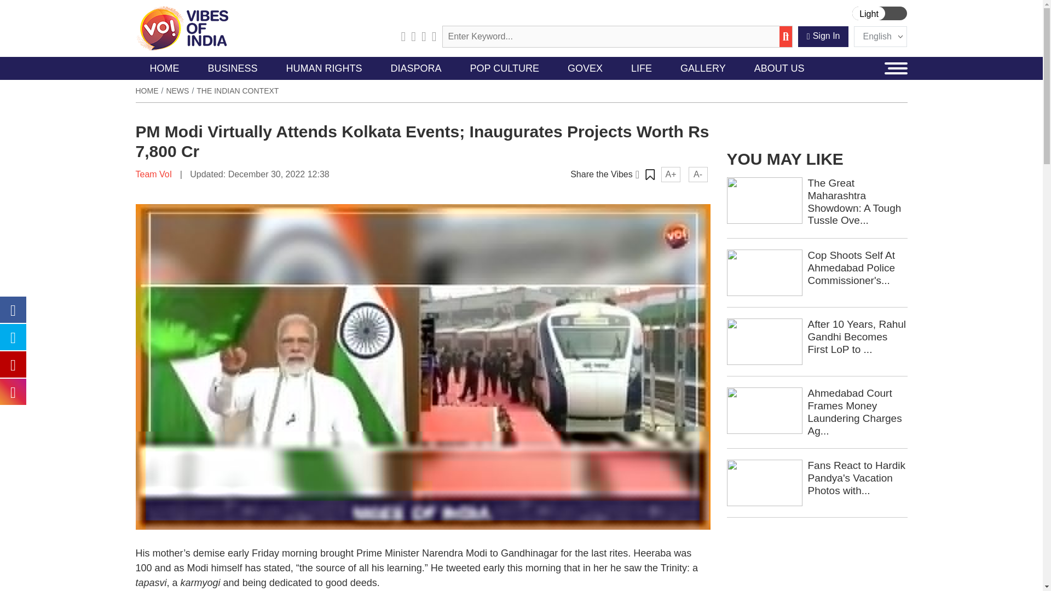 The image size is (1051, 591). What do you see at coordinates (182, 28) in the screenshot?
I see `Vibes of India` at bounding box center [182, 28].